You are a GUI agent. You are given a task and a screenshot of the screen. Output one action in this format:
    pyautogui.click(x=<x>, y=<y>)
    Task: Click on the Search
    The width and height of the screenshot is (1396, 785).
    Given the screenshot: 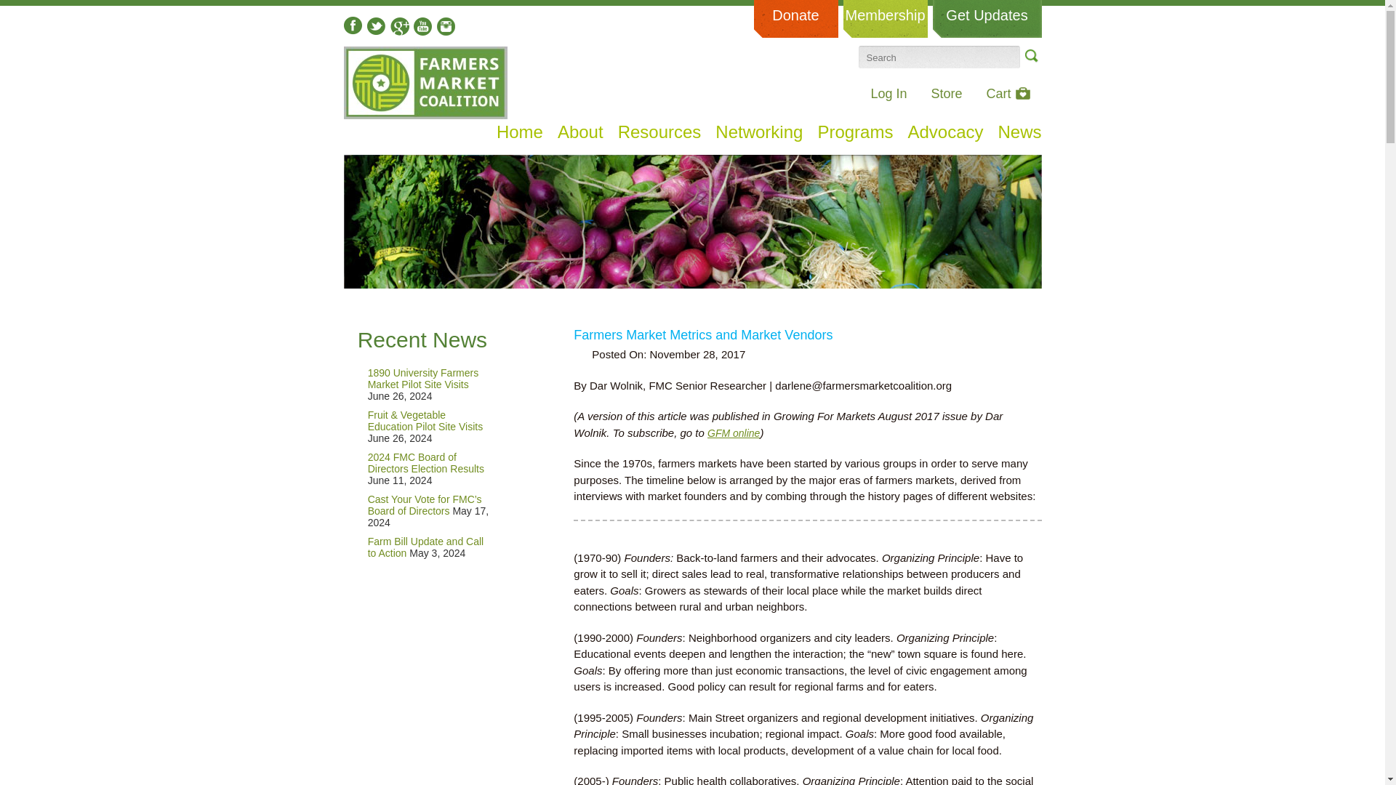 What is the action you would take?
    pyautogui.click(x=1030, y=56)
    